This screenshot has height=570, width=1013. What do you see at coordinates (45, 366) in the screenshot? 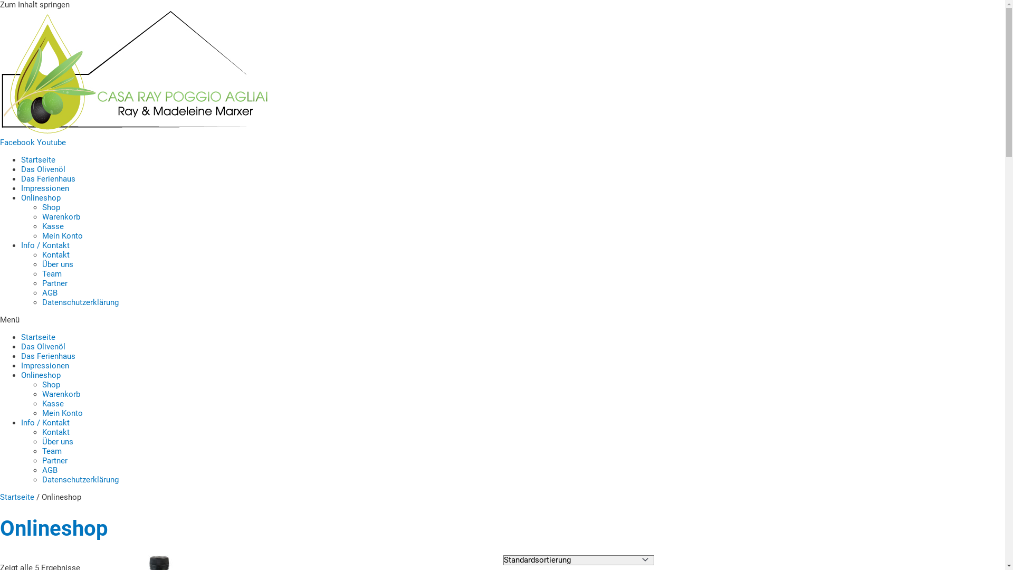
I see `Impressionen` at bounding box center [45, 366].